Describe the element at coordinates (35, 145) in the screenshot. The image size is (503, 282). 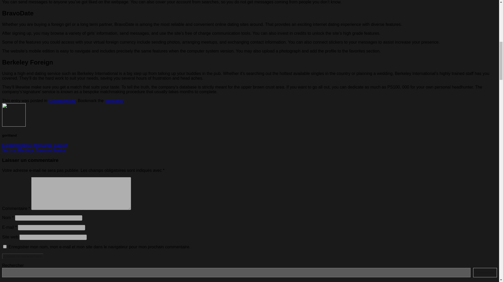
I see `Longer Distance Romance Support` at that location.